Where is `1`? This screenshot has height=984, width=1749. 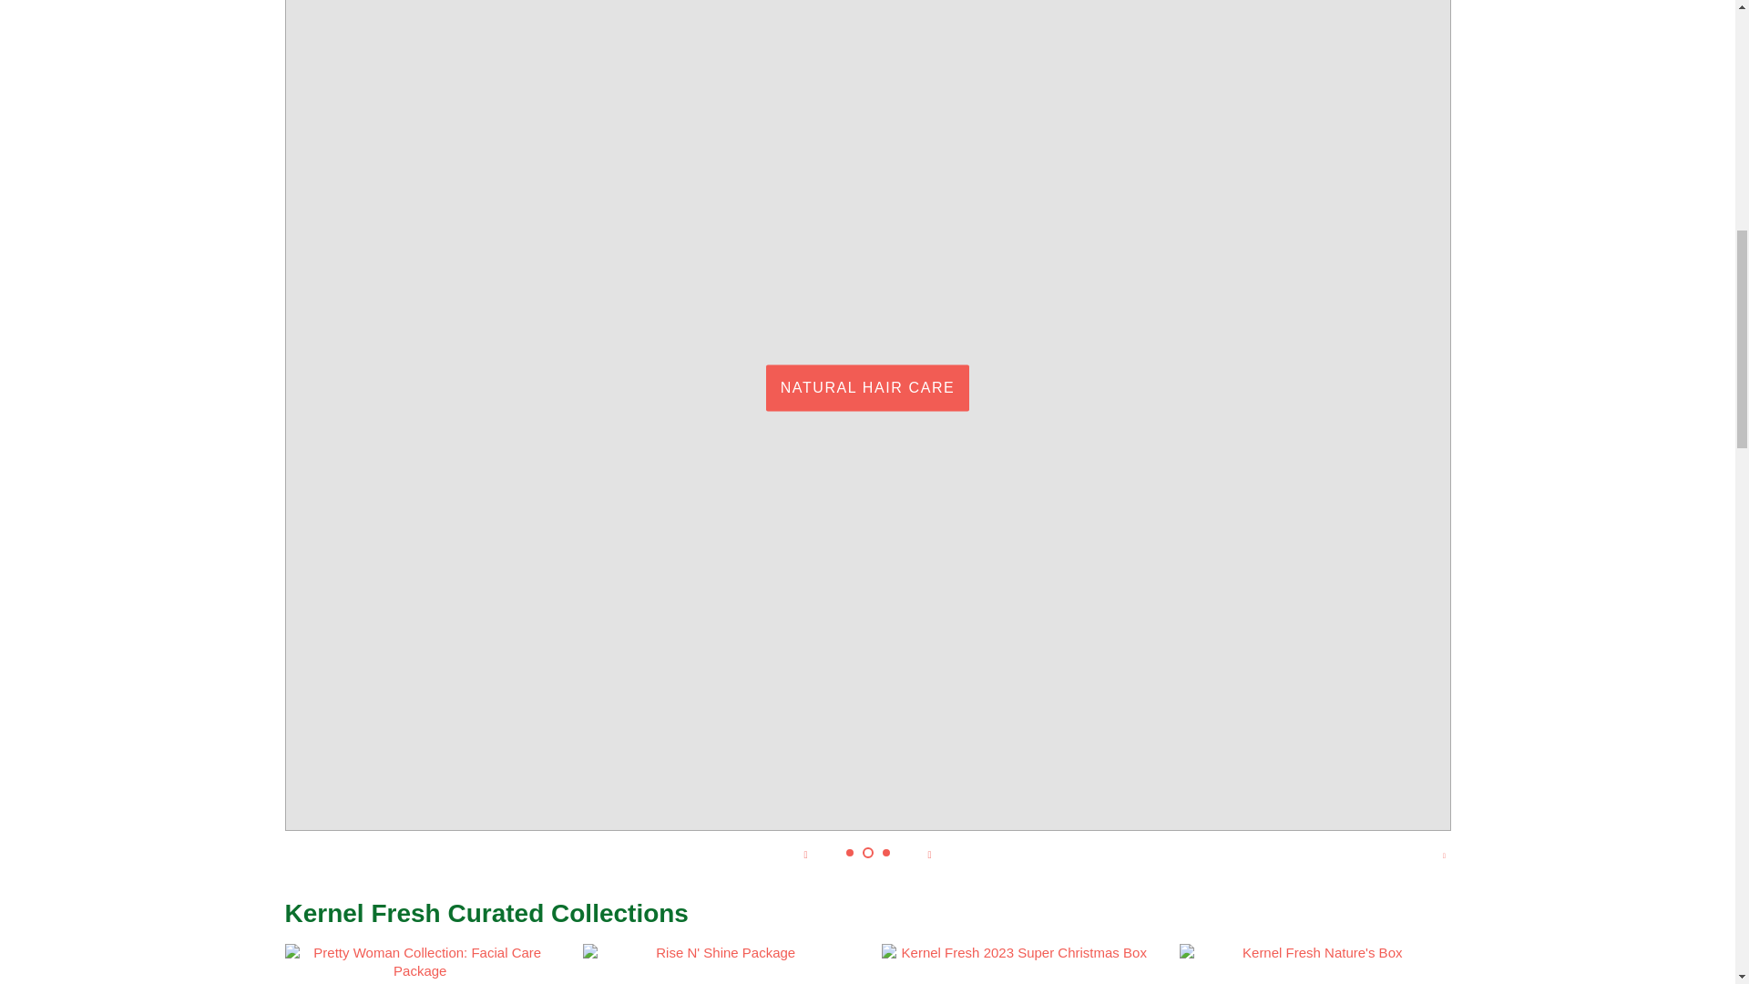 1 is located at coordinates (849, 852).